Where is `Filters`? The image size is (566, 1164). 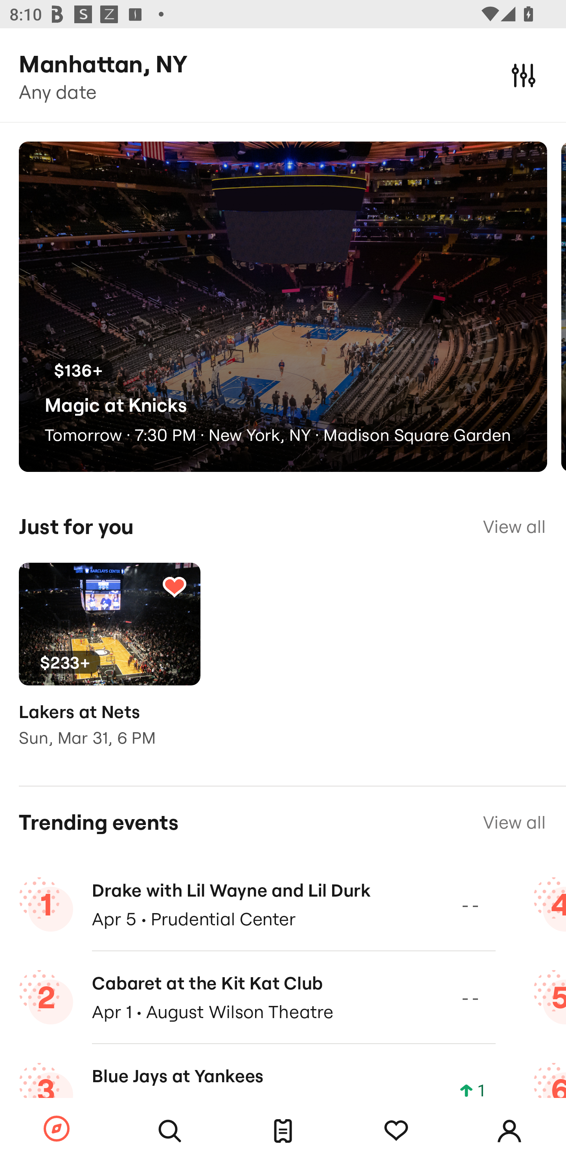 Filters is located at coordinates (524, 75).